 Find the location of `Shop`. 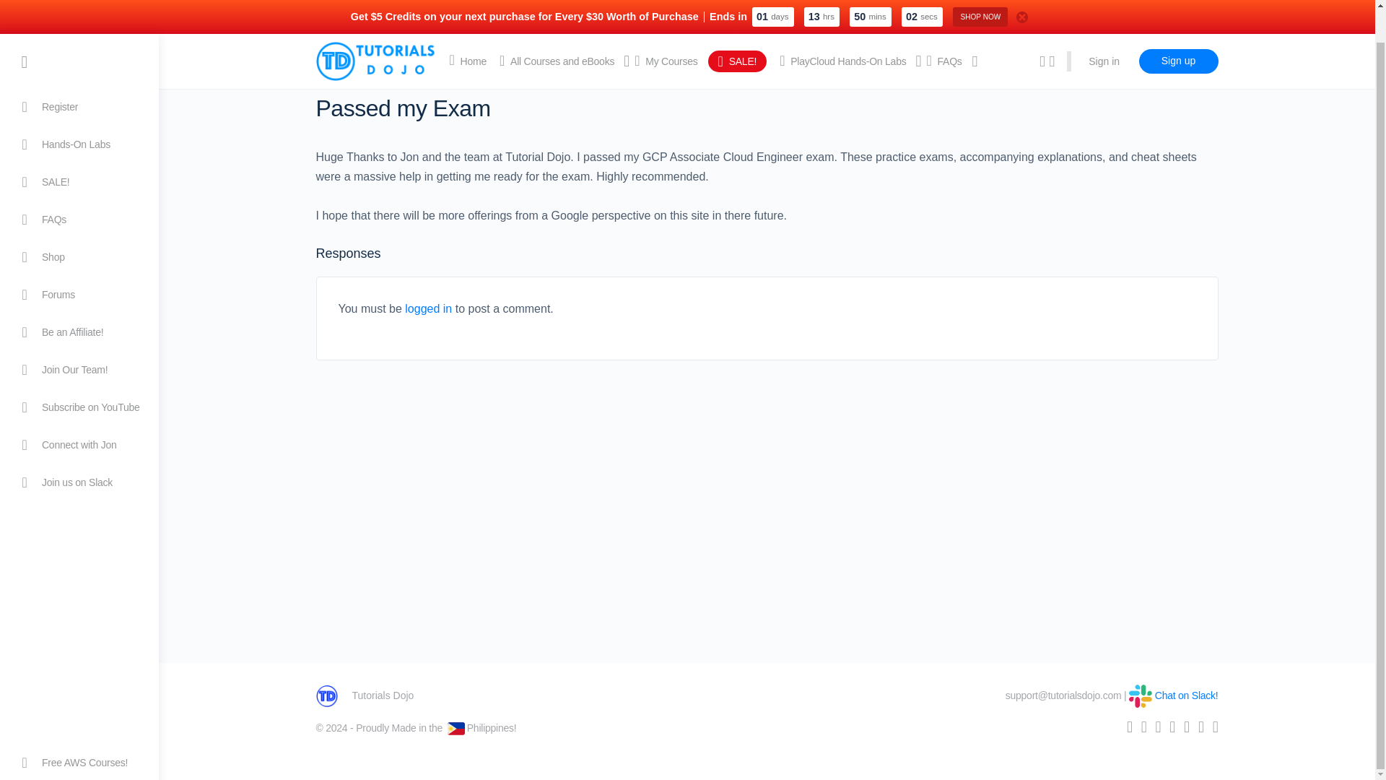

Shop is located at coordinates (79, 222).